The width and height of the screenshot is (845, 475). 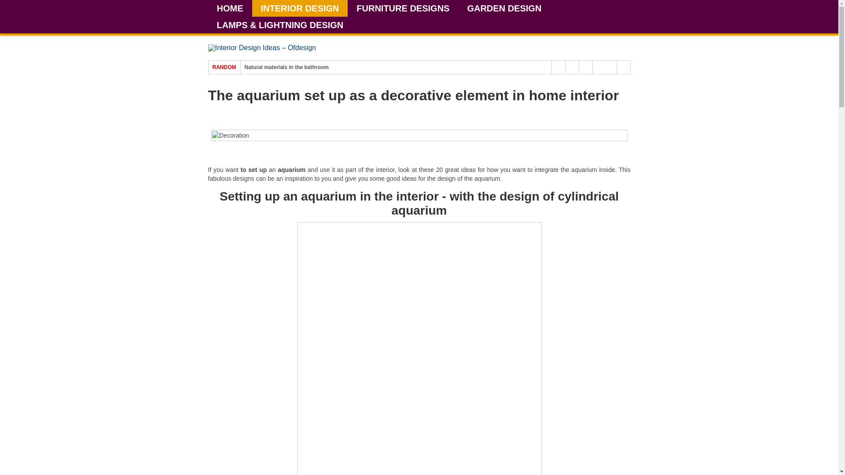 What do you see at coordinates (299, 8) in the screenshot?
I see `INTERIOR DESIGN` at bounding box center [299, 8].